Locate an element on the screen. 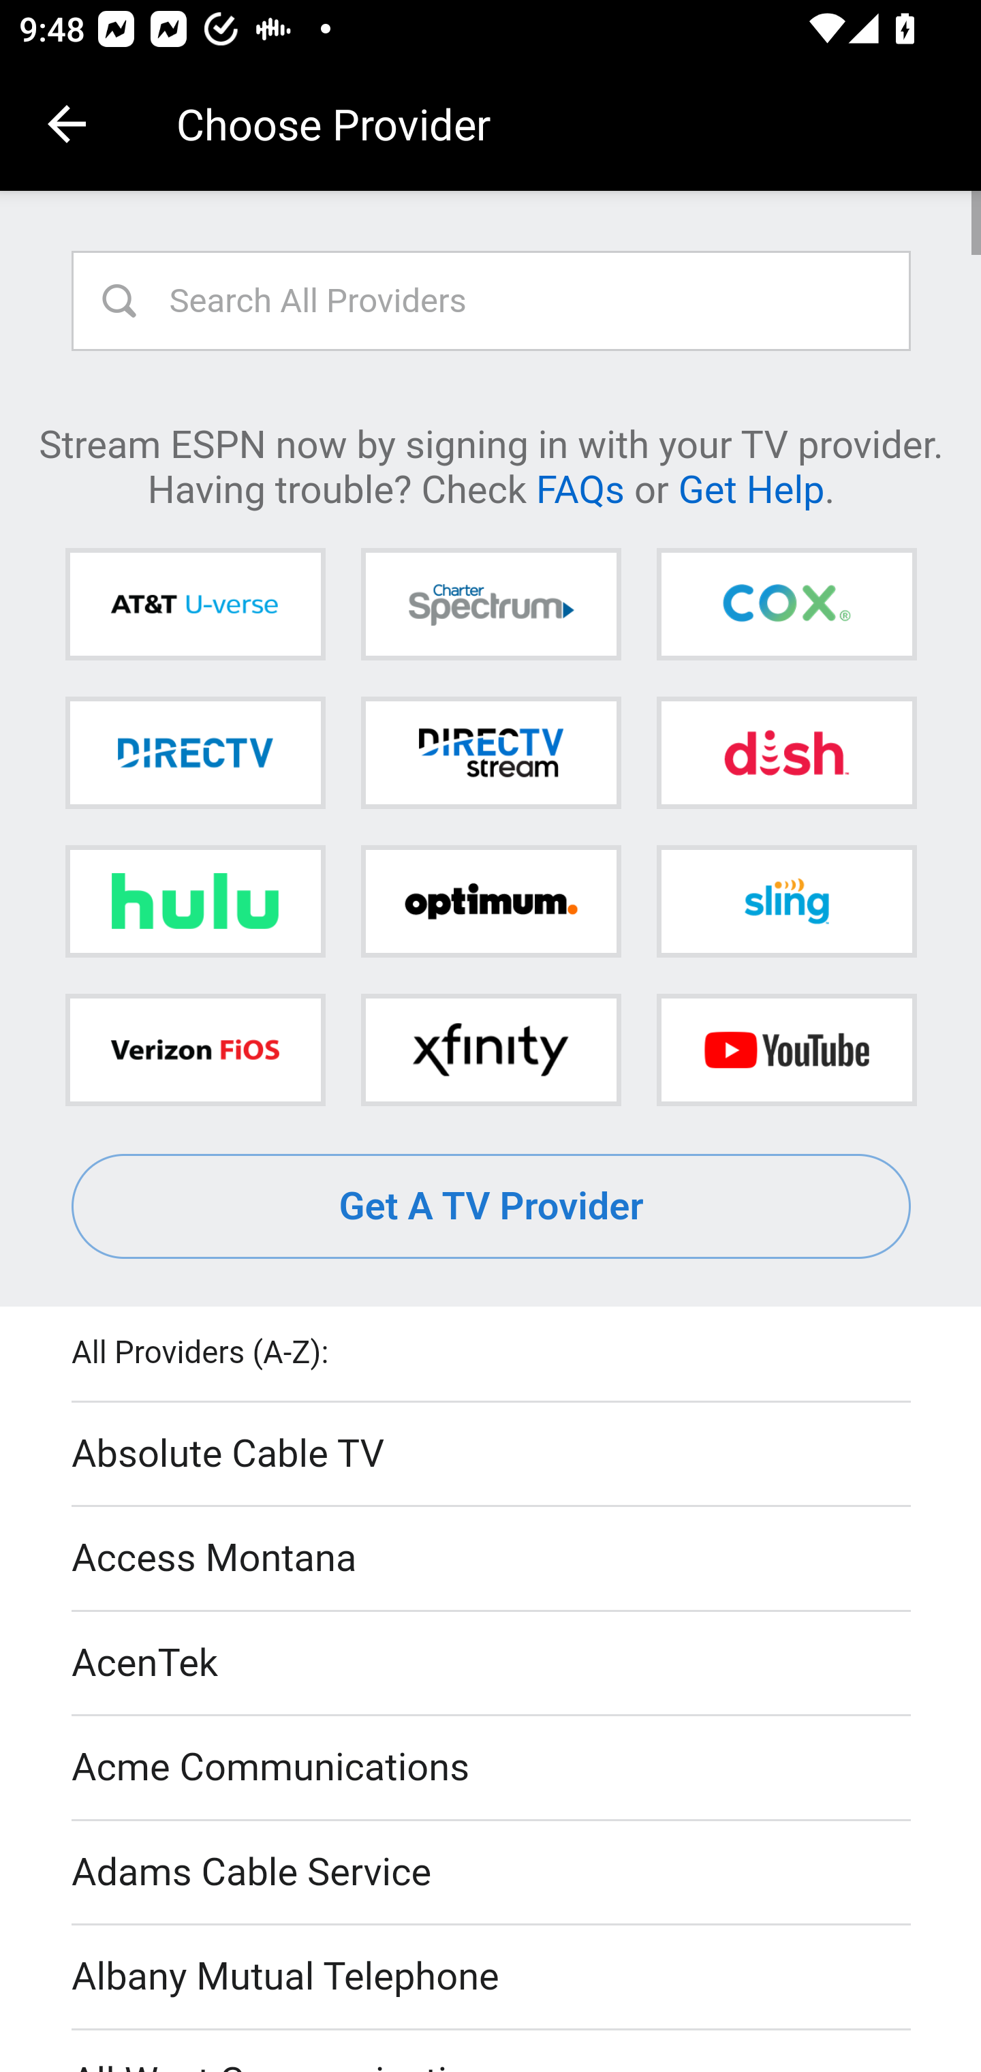  Cox is located at coordinates (786, 605).